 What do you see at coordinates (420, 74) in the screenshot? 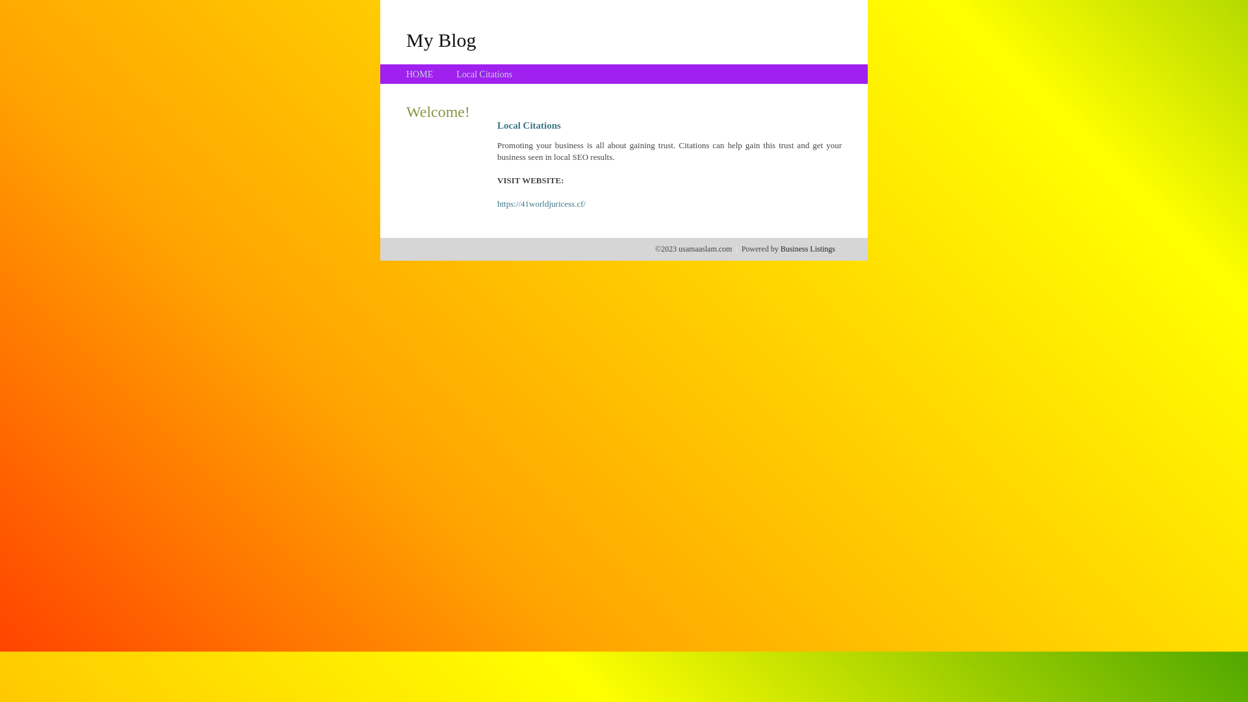
I see `HOME` at bounding box center [420, 74].